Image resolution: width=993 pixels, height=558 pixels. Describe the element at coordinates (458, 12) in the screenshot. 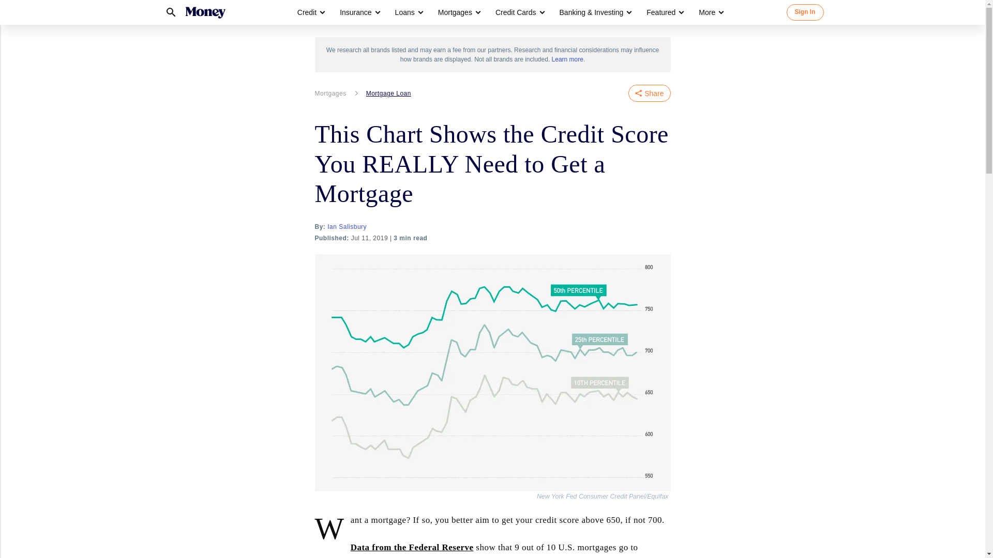

I see `Mortgages` at that location.